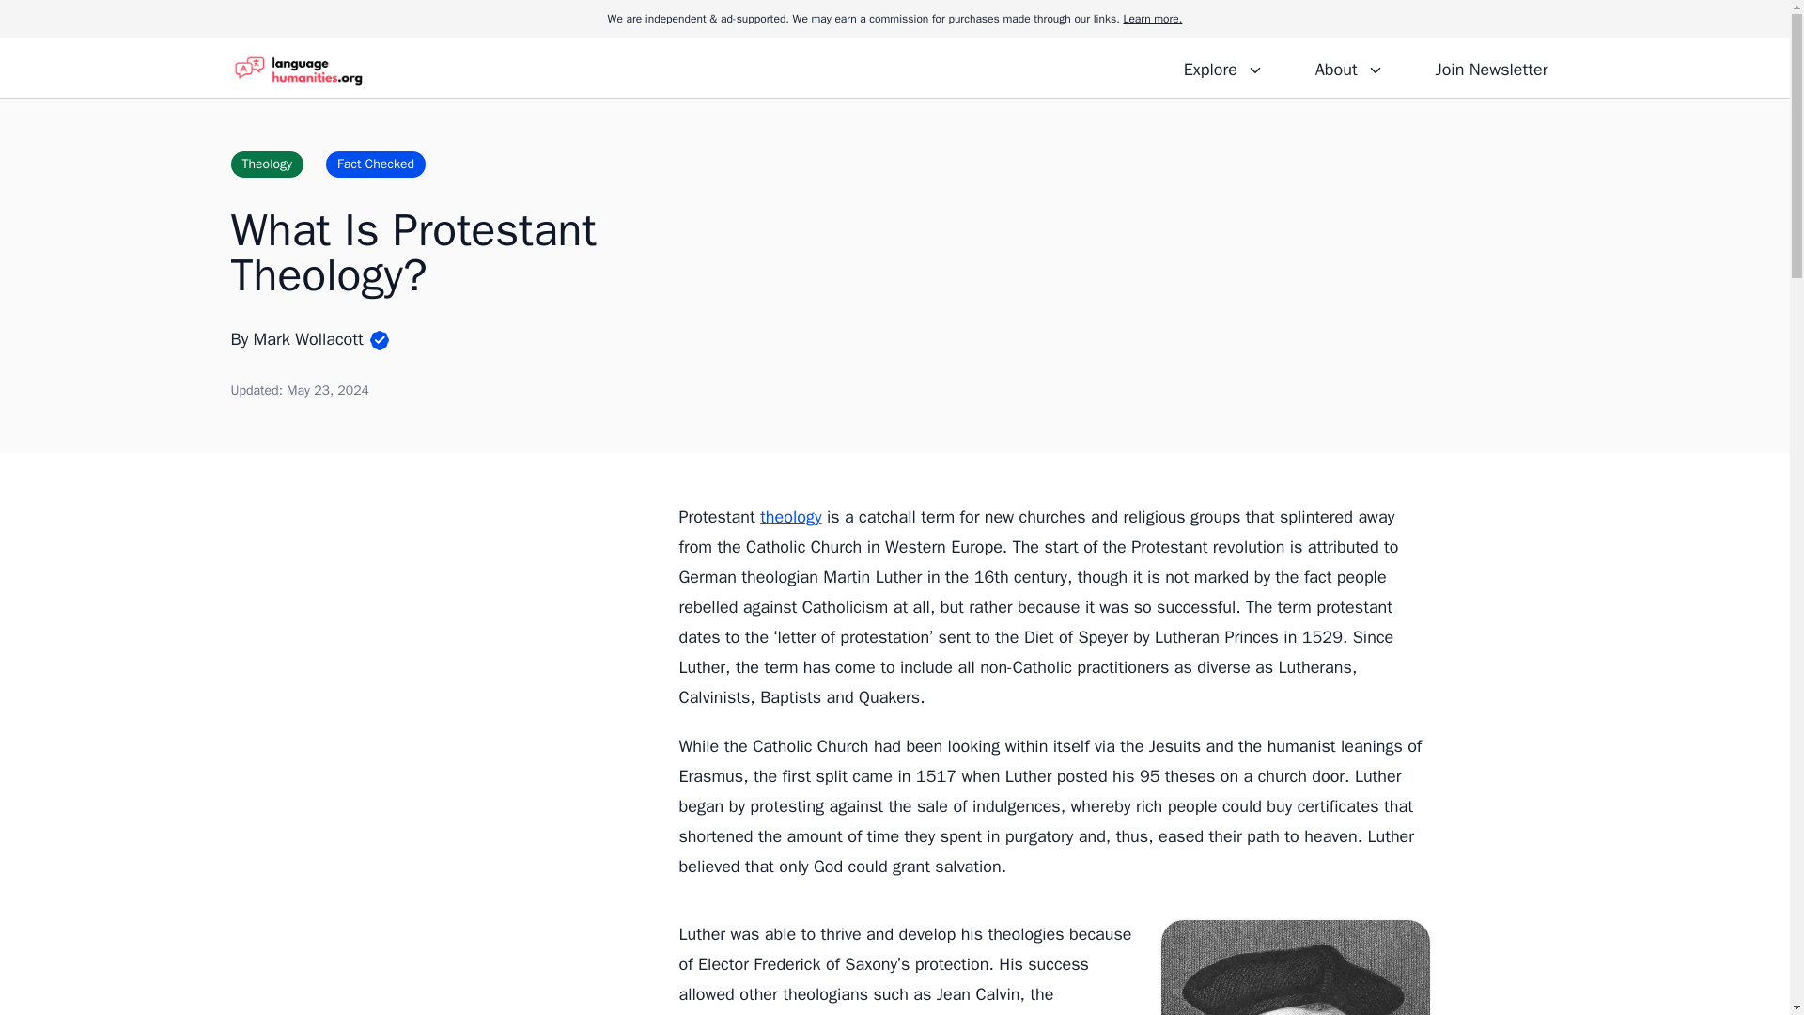 This screenshot has width=1804, height=1015. What do you see at coordinates (789, 516) in the screenshot?
I see `theology` at bounding box center [789, 516].